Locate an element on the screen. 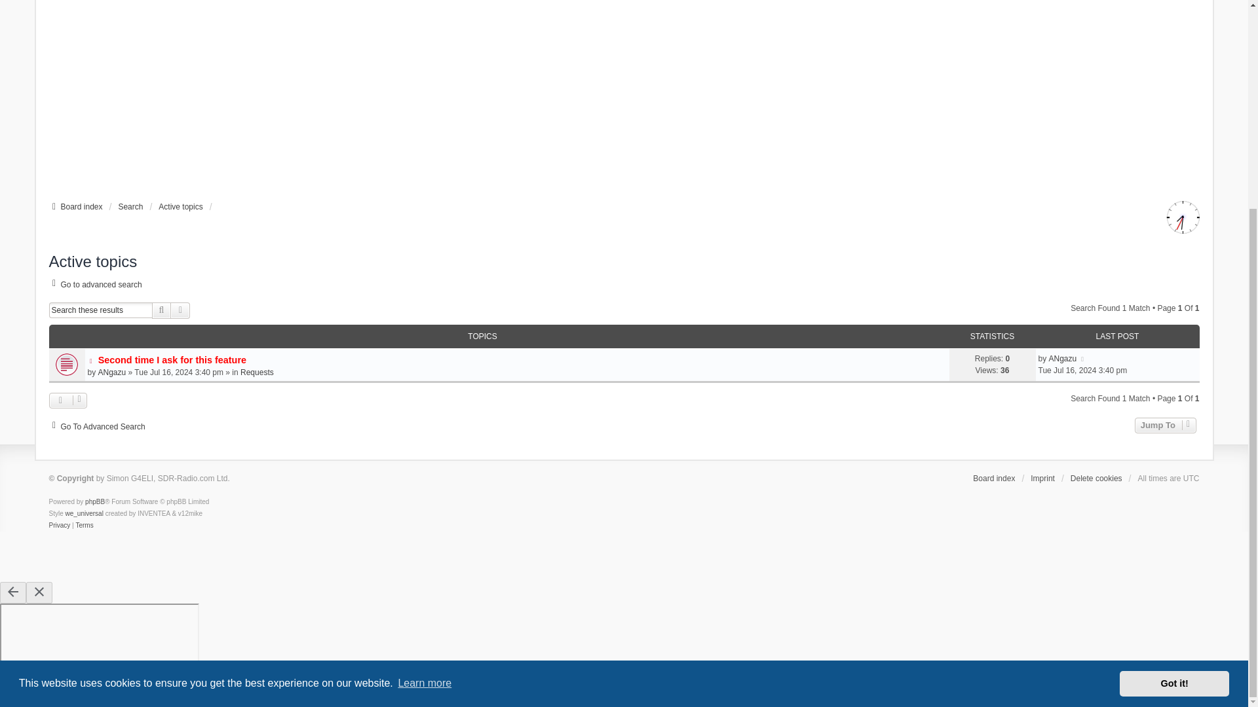  Active topics is located at coordinates (180, 207).